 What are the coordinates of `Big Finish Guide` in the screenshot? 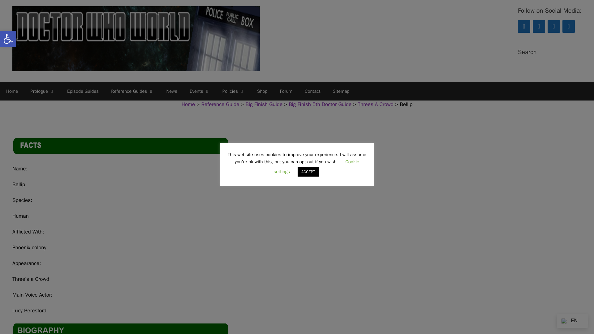 It's located at (264, 104).